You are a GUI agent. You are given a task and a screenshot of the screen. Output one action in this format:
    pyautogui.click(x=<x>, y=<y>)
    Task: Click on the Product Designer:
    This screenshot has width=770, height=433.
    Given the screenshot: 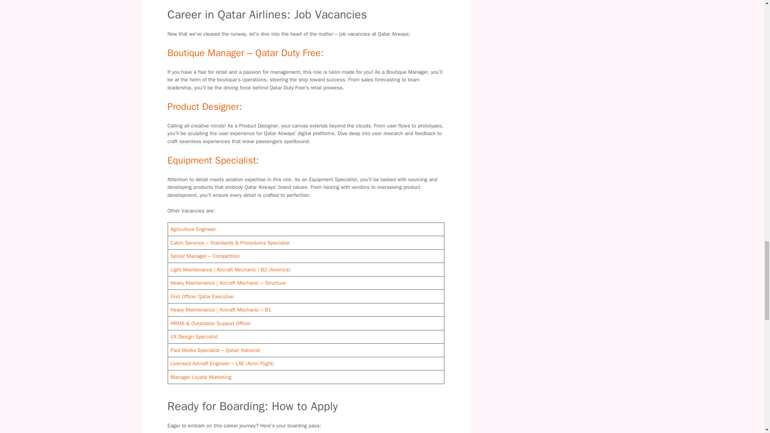 What is the action you would take?
    pyautogui.click(x=205, y=106)
    